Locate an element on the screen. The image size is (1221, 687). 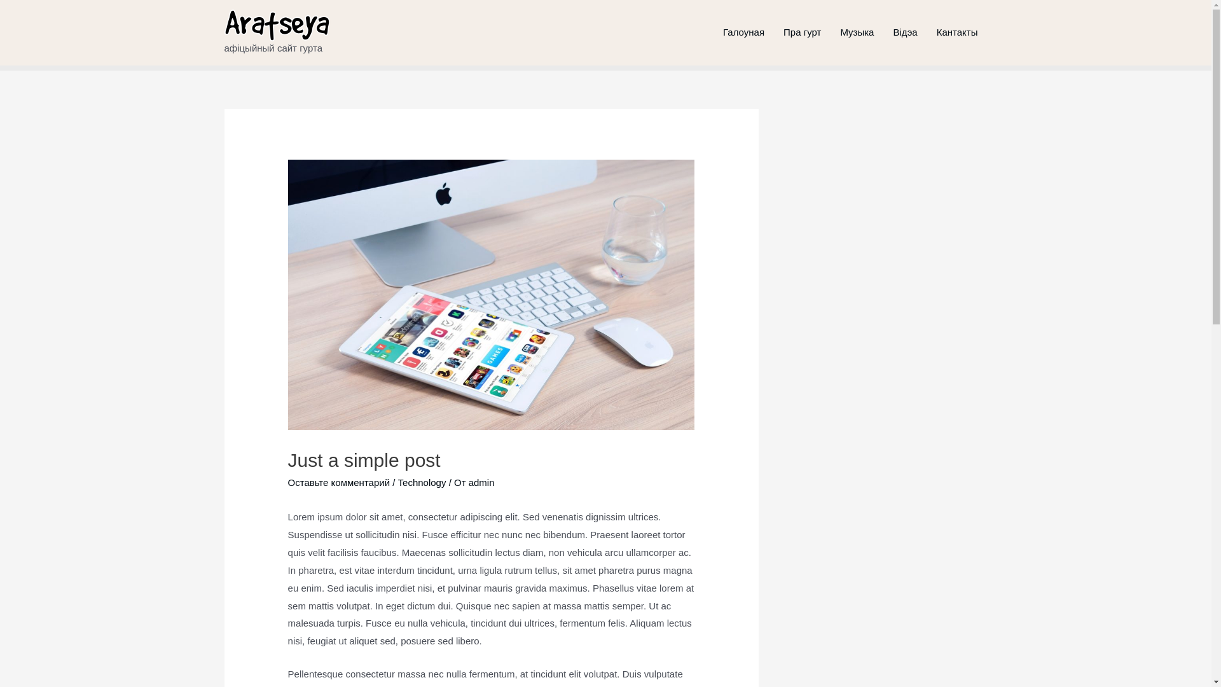
Technology is located at coordinates (422, 482).